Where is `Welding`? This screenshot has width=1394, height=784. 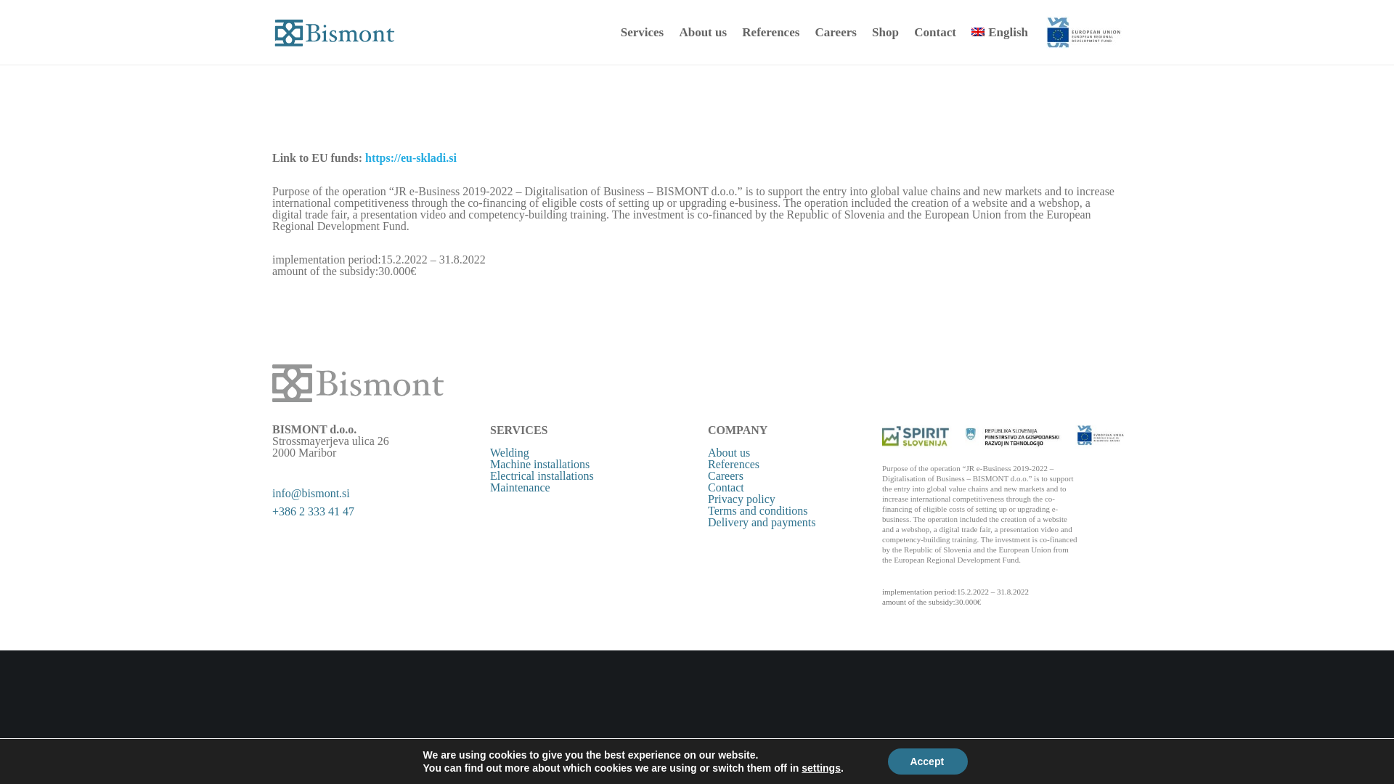 Welding is located at coordinates (510, 452).